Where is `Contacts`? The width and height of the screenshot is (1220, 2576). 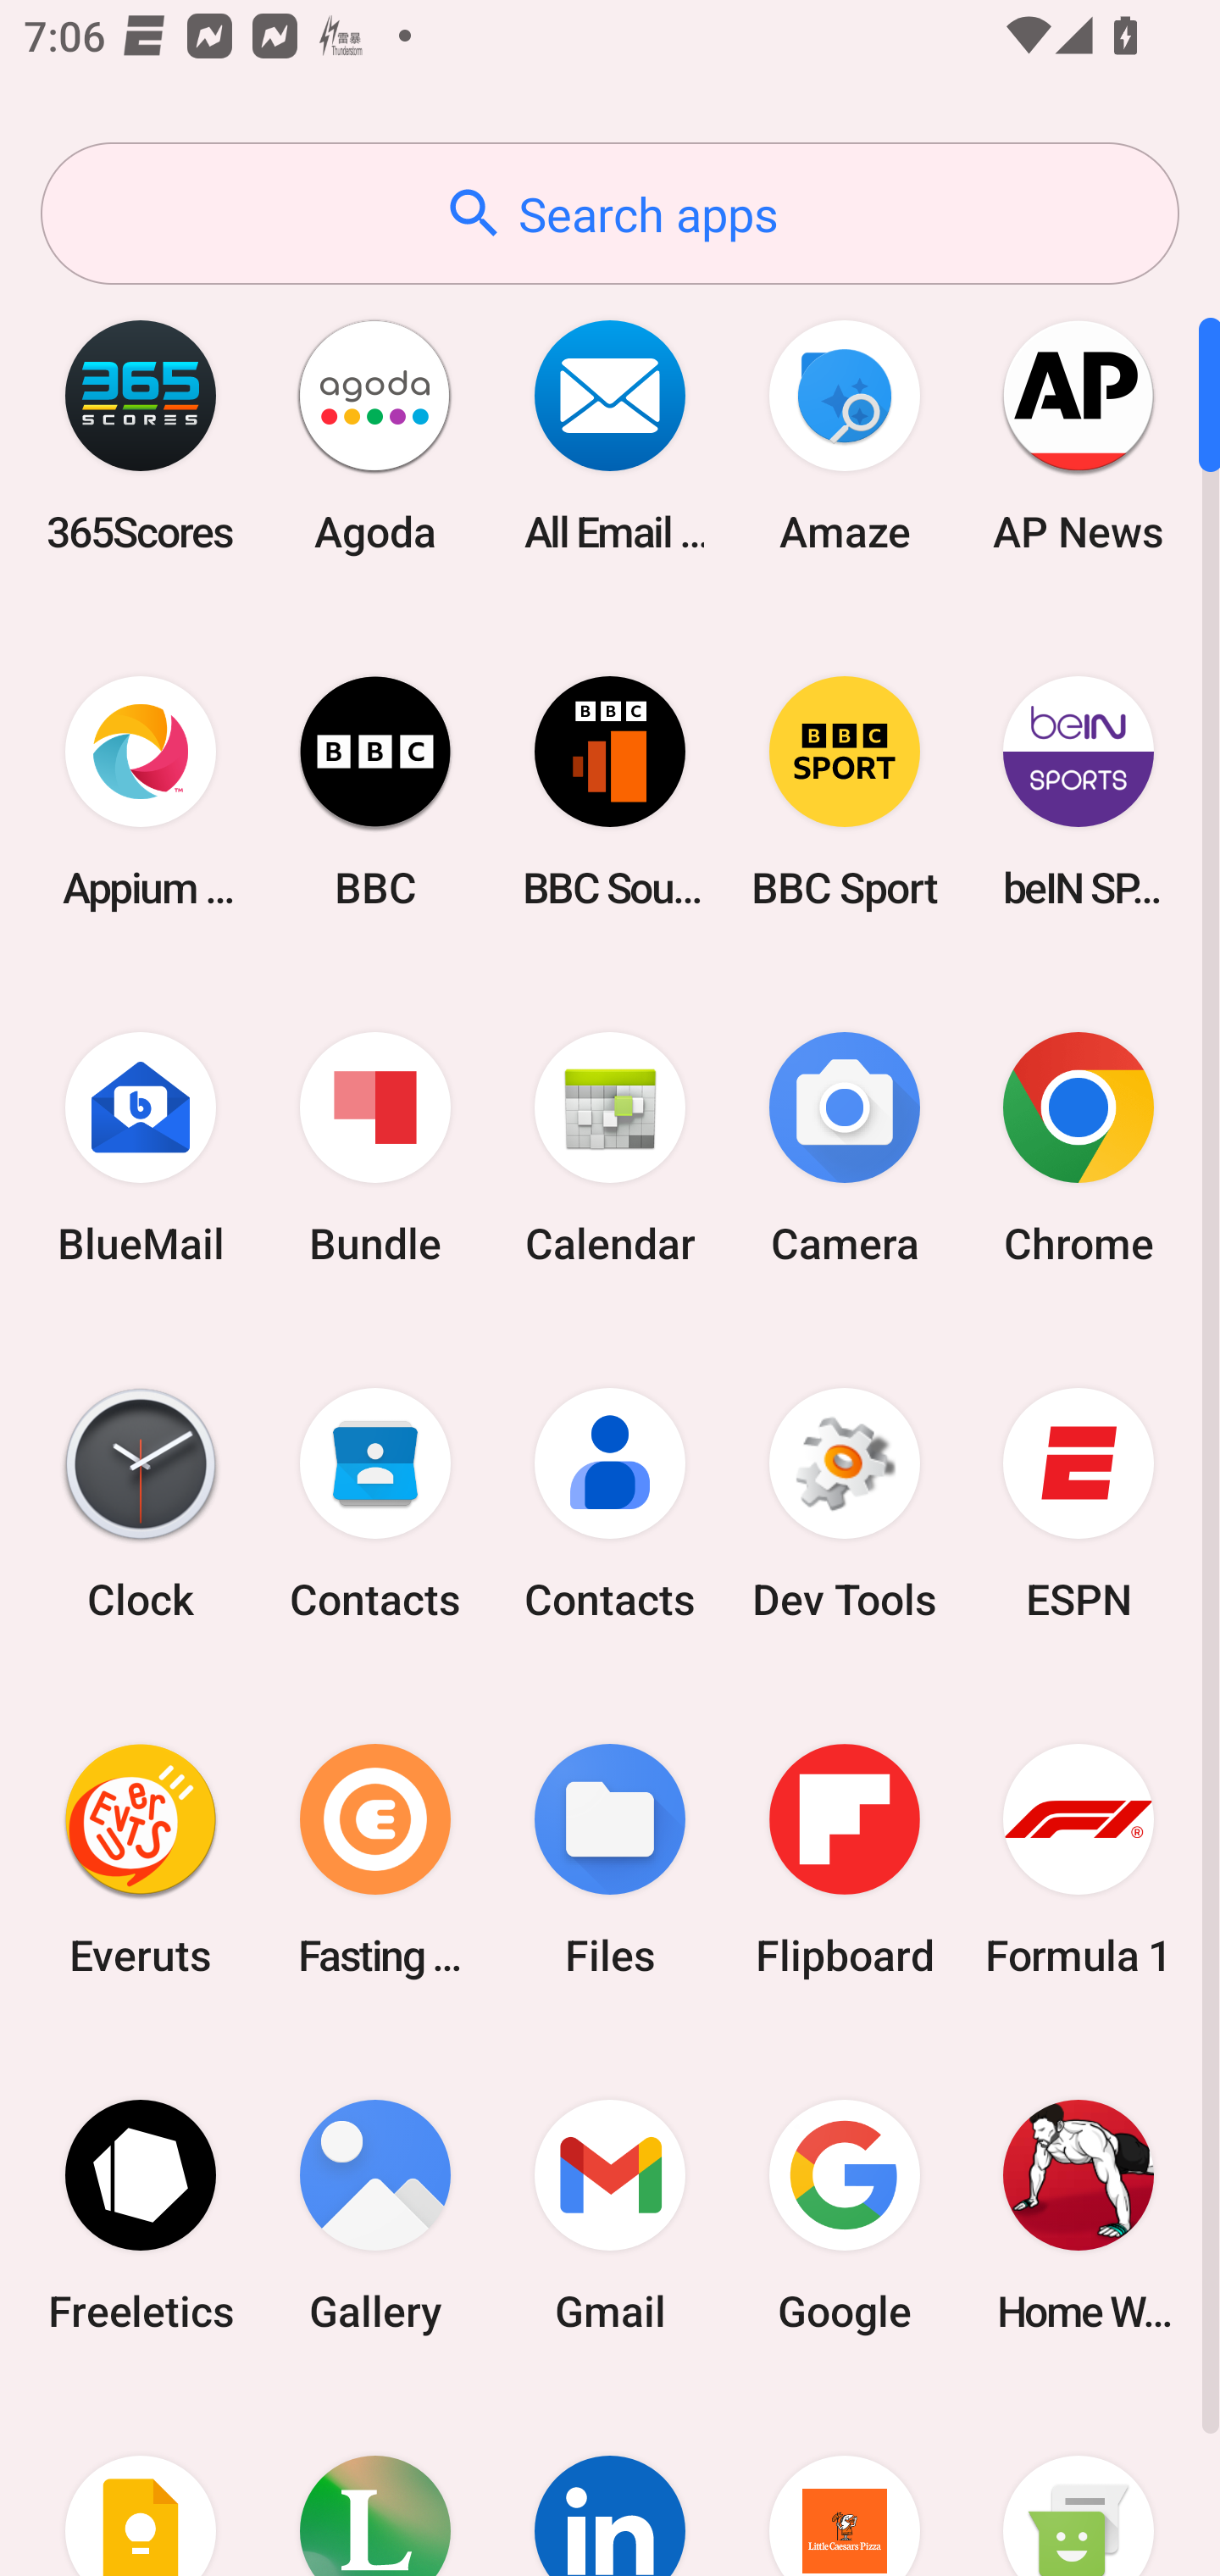 Contacts is located at coordinates (610, 1504).